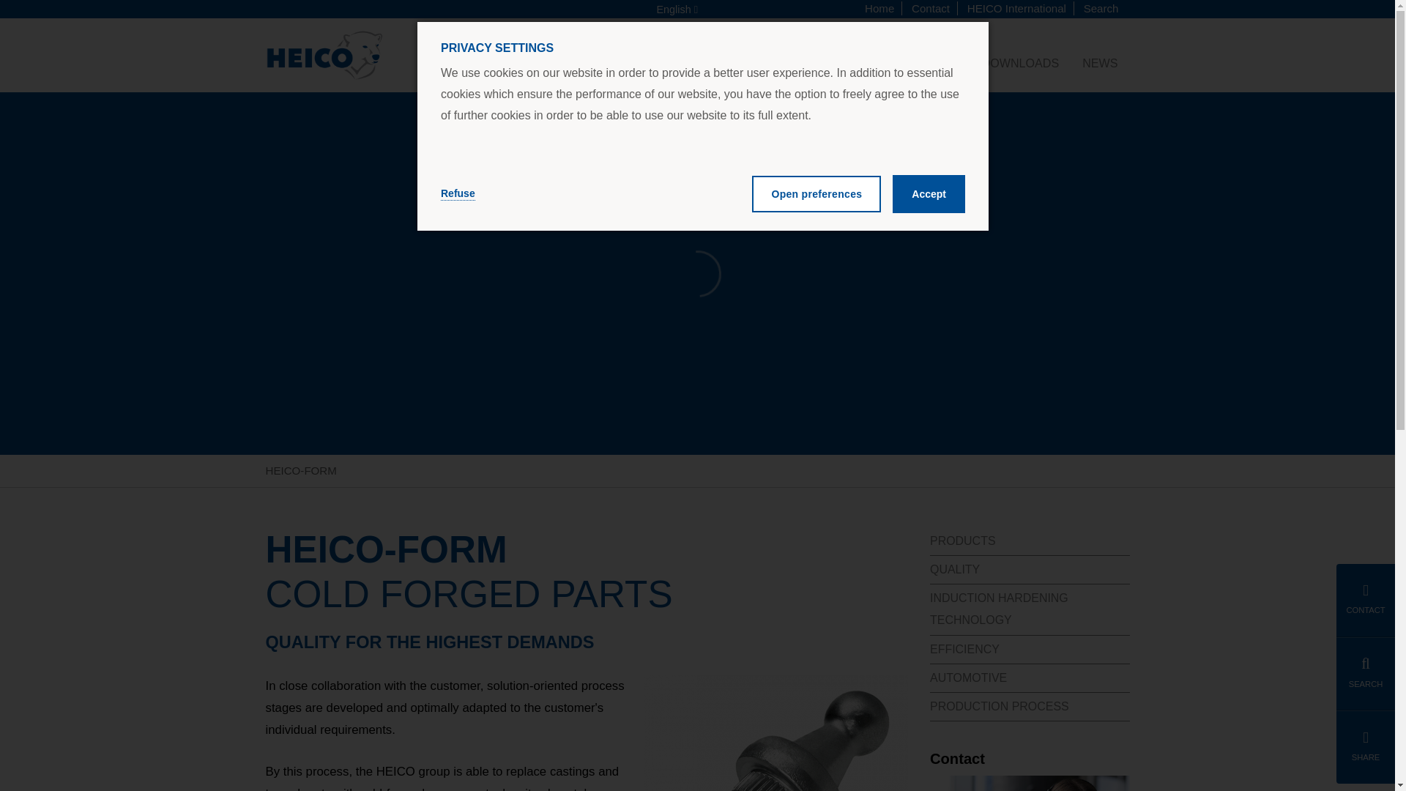 This screenshot has height=791, width=1406. I want to click on HEICO-LOCK, so click(669, 62).